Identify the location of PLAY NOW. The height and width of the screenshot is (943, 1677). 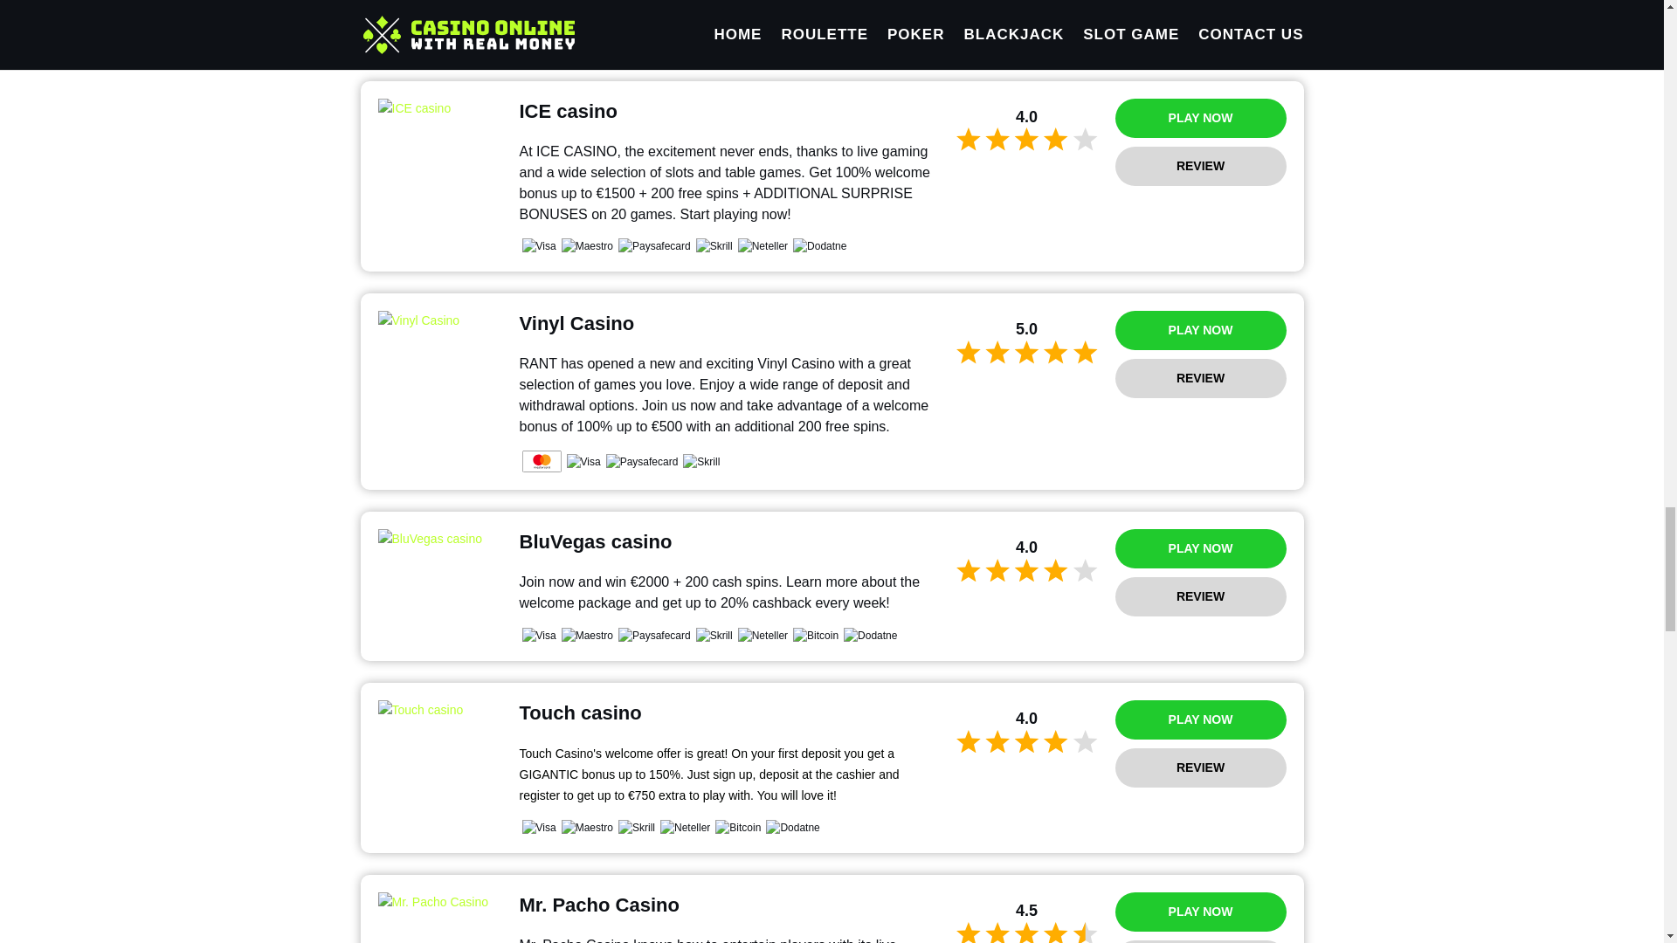
(1200, 330).